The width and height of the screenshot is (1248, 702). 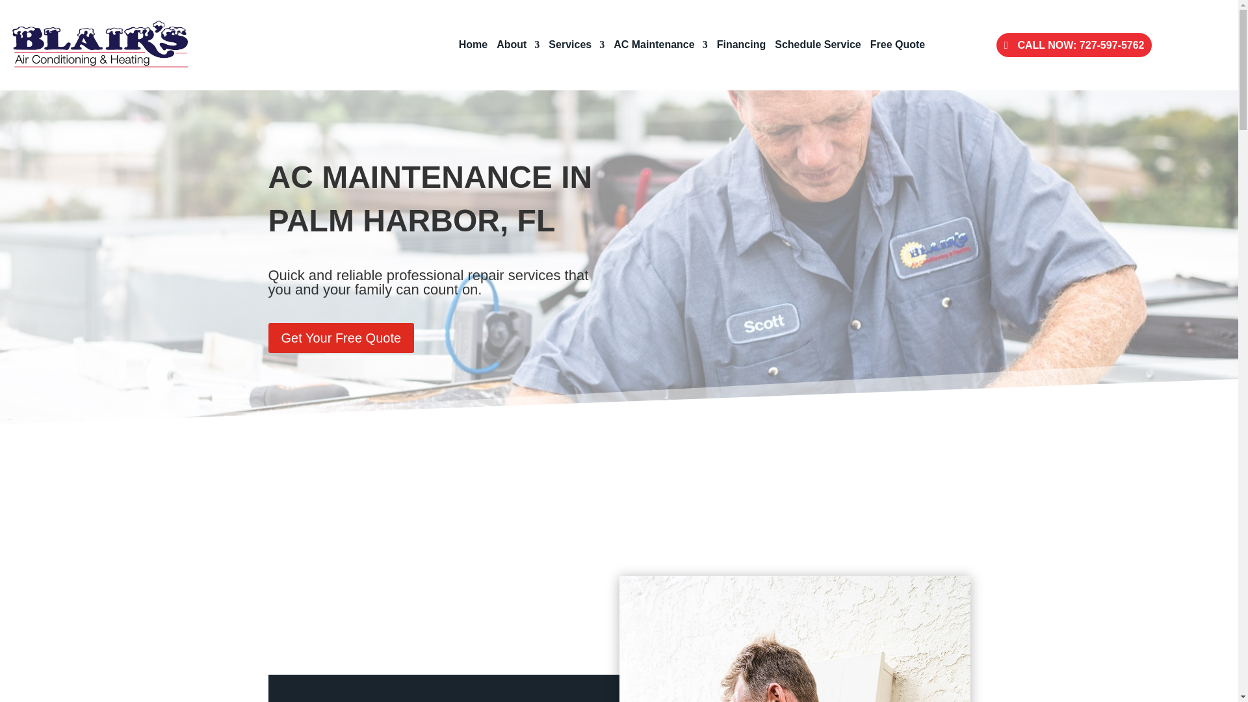 I want to click on Services, so click(x=576, y=45).